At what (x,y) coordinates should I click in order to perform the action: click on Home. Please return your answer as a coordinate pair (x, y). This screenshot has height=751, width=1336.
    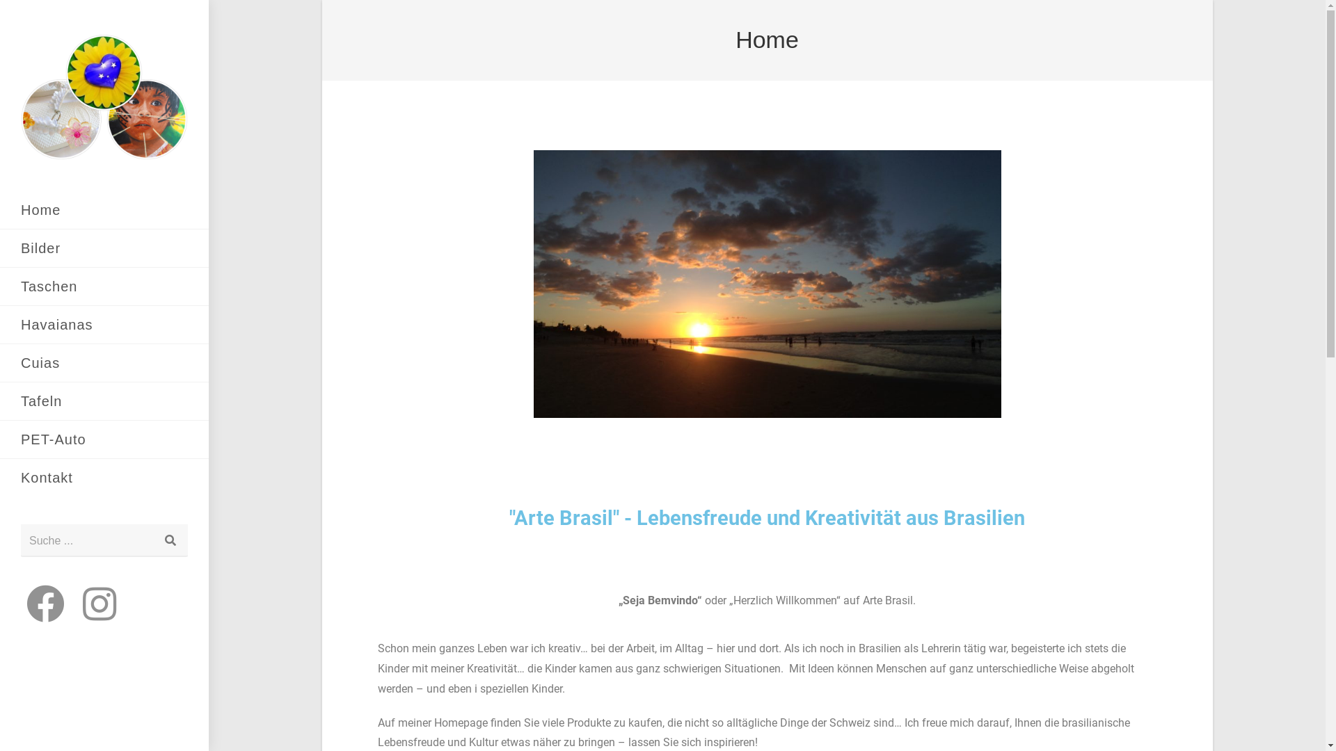
    Looking at the image, I should click on (104, 210).